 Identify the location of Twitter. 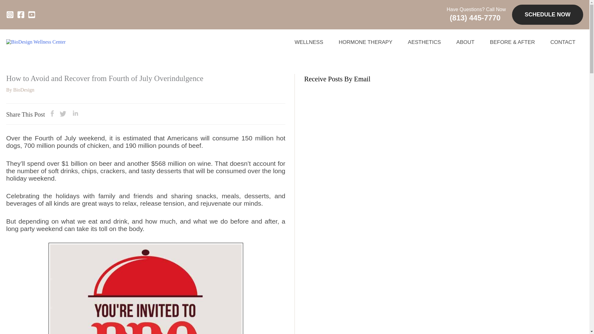
(63, 115).